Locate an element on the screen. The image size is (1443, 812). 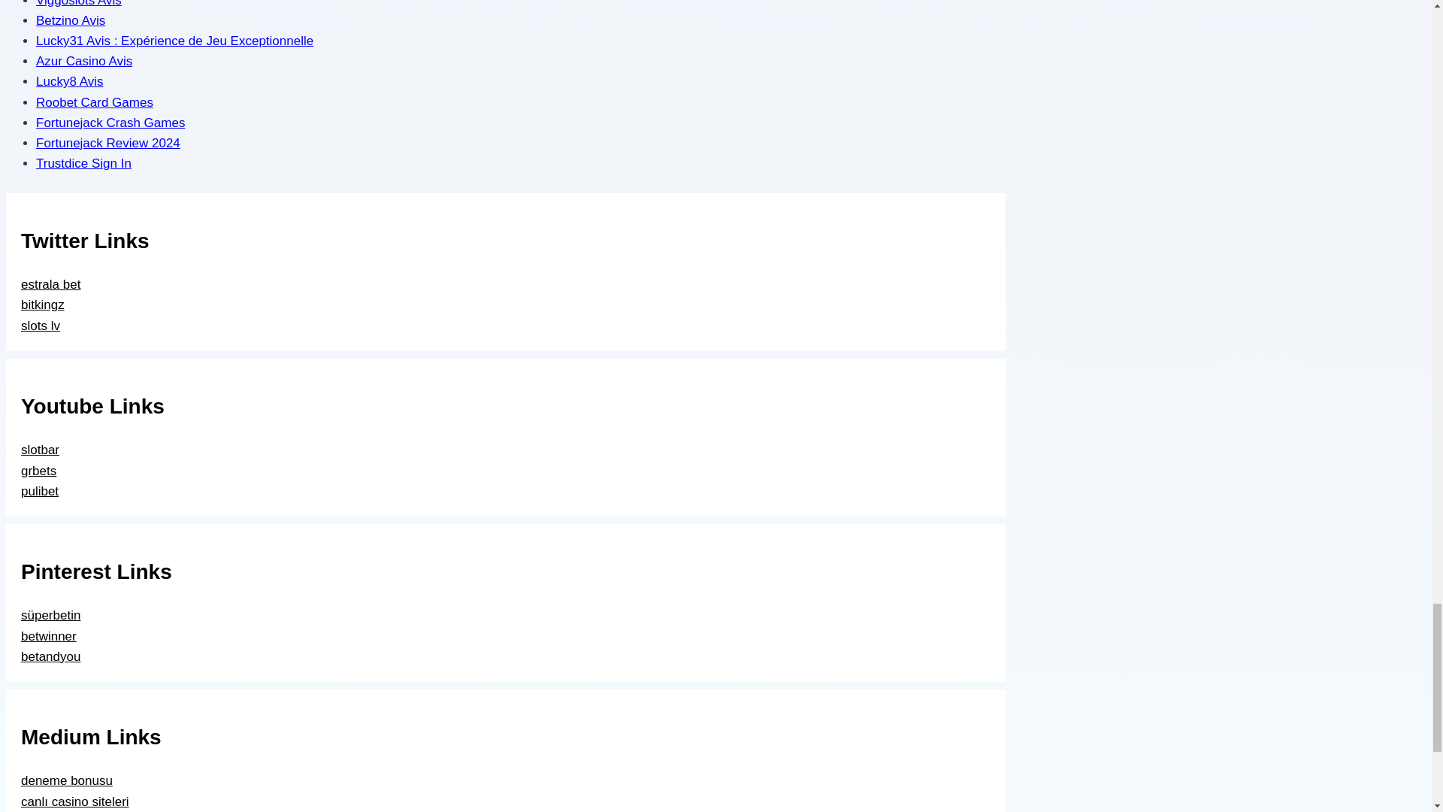
Fortunejack Crash Games is located at coordinates (110, 123).